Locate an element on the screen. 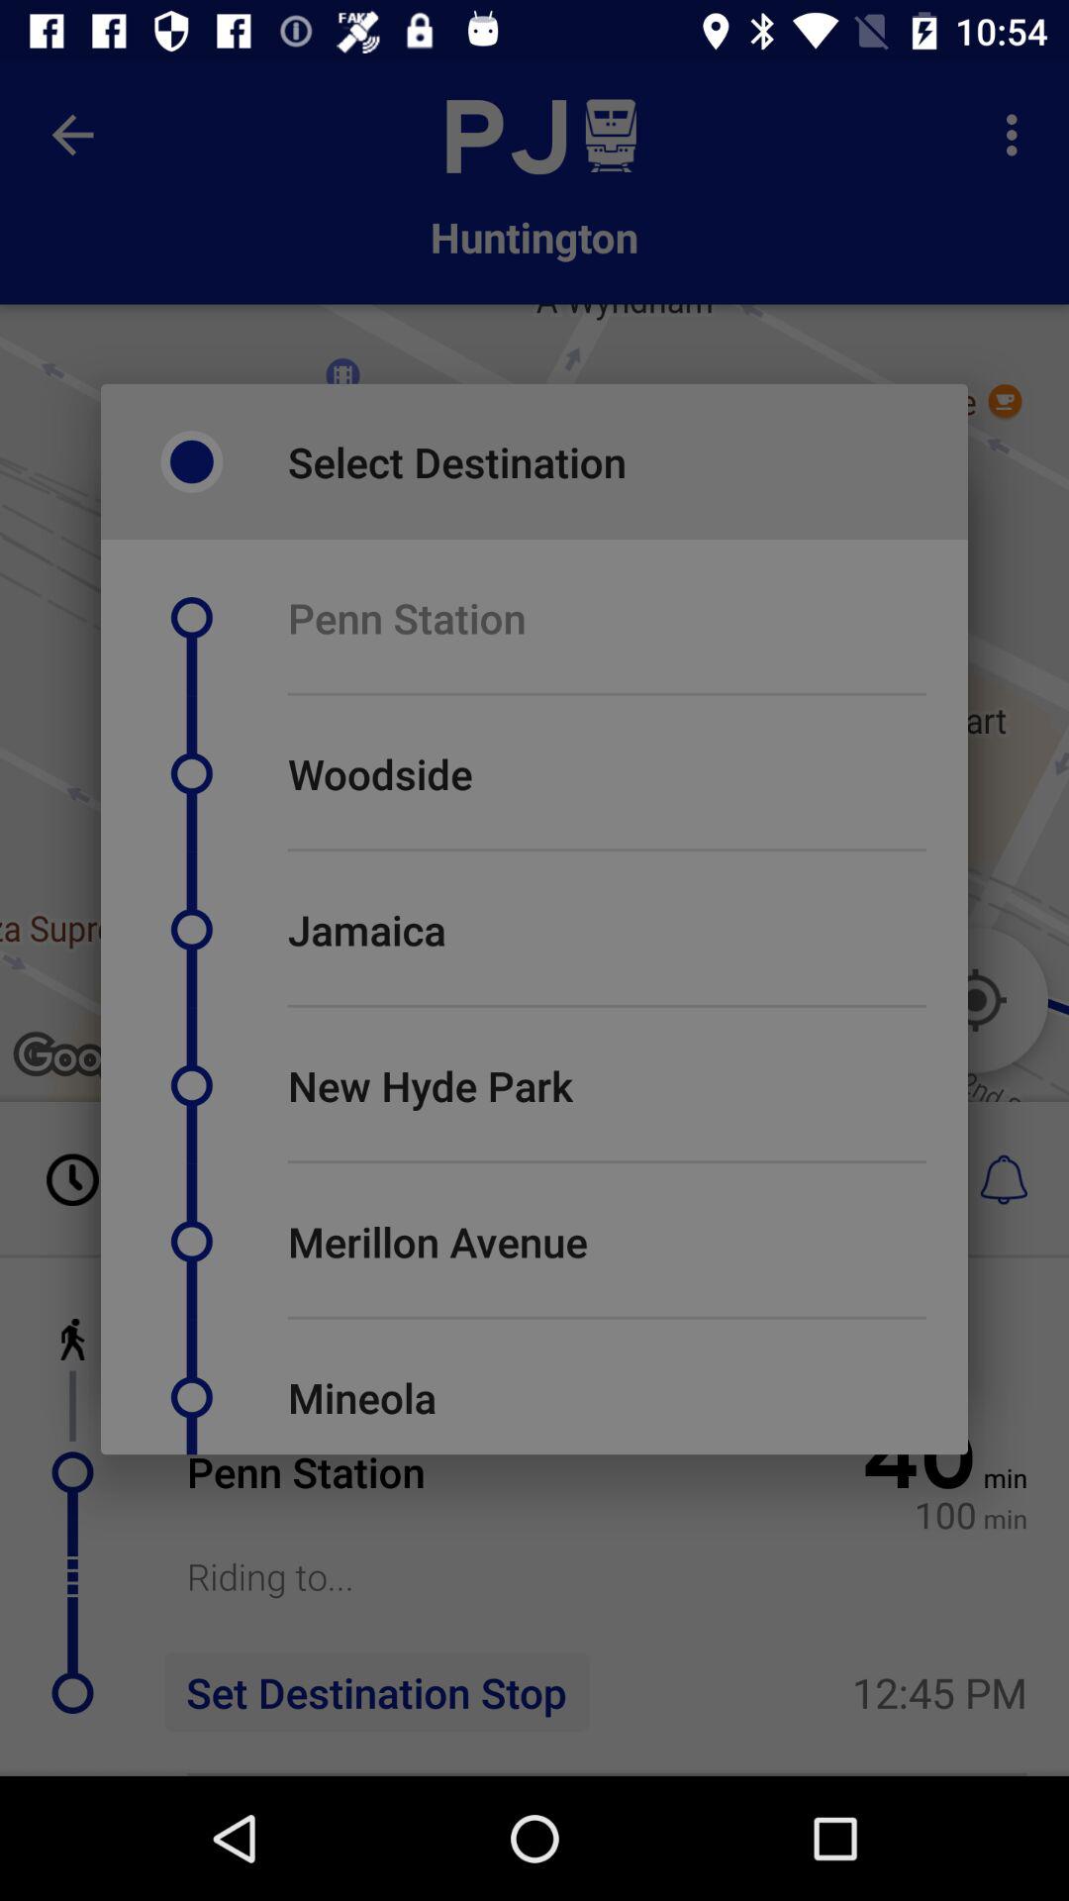  press item above merillon avenue item is located at coordinates (607, 1162).